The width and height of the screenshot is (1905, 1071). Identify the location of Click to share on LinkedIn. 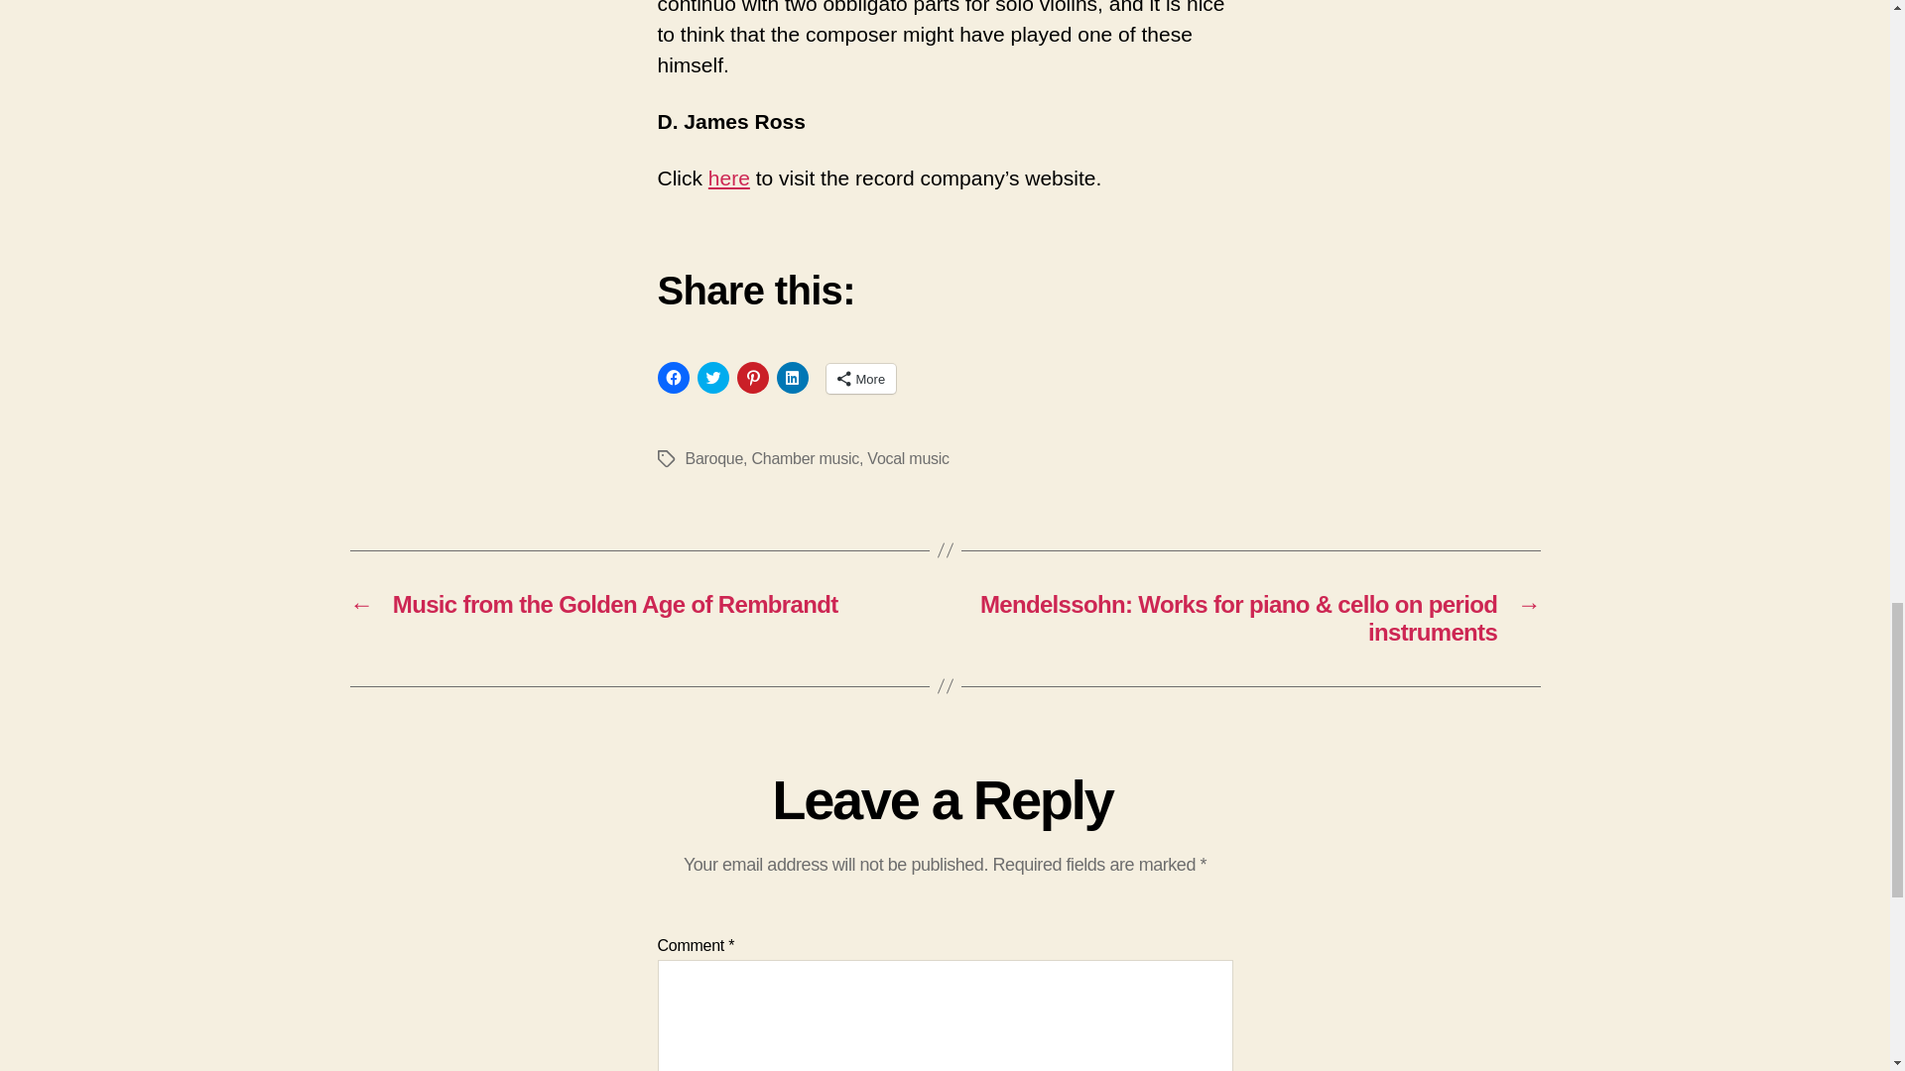
(792, 378).